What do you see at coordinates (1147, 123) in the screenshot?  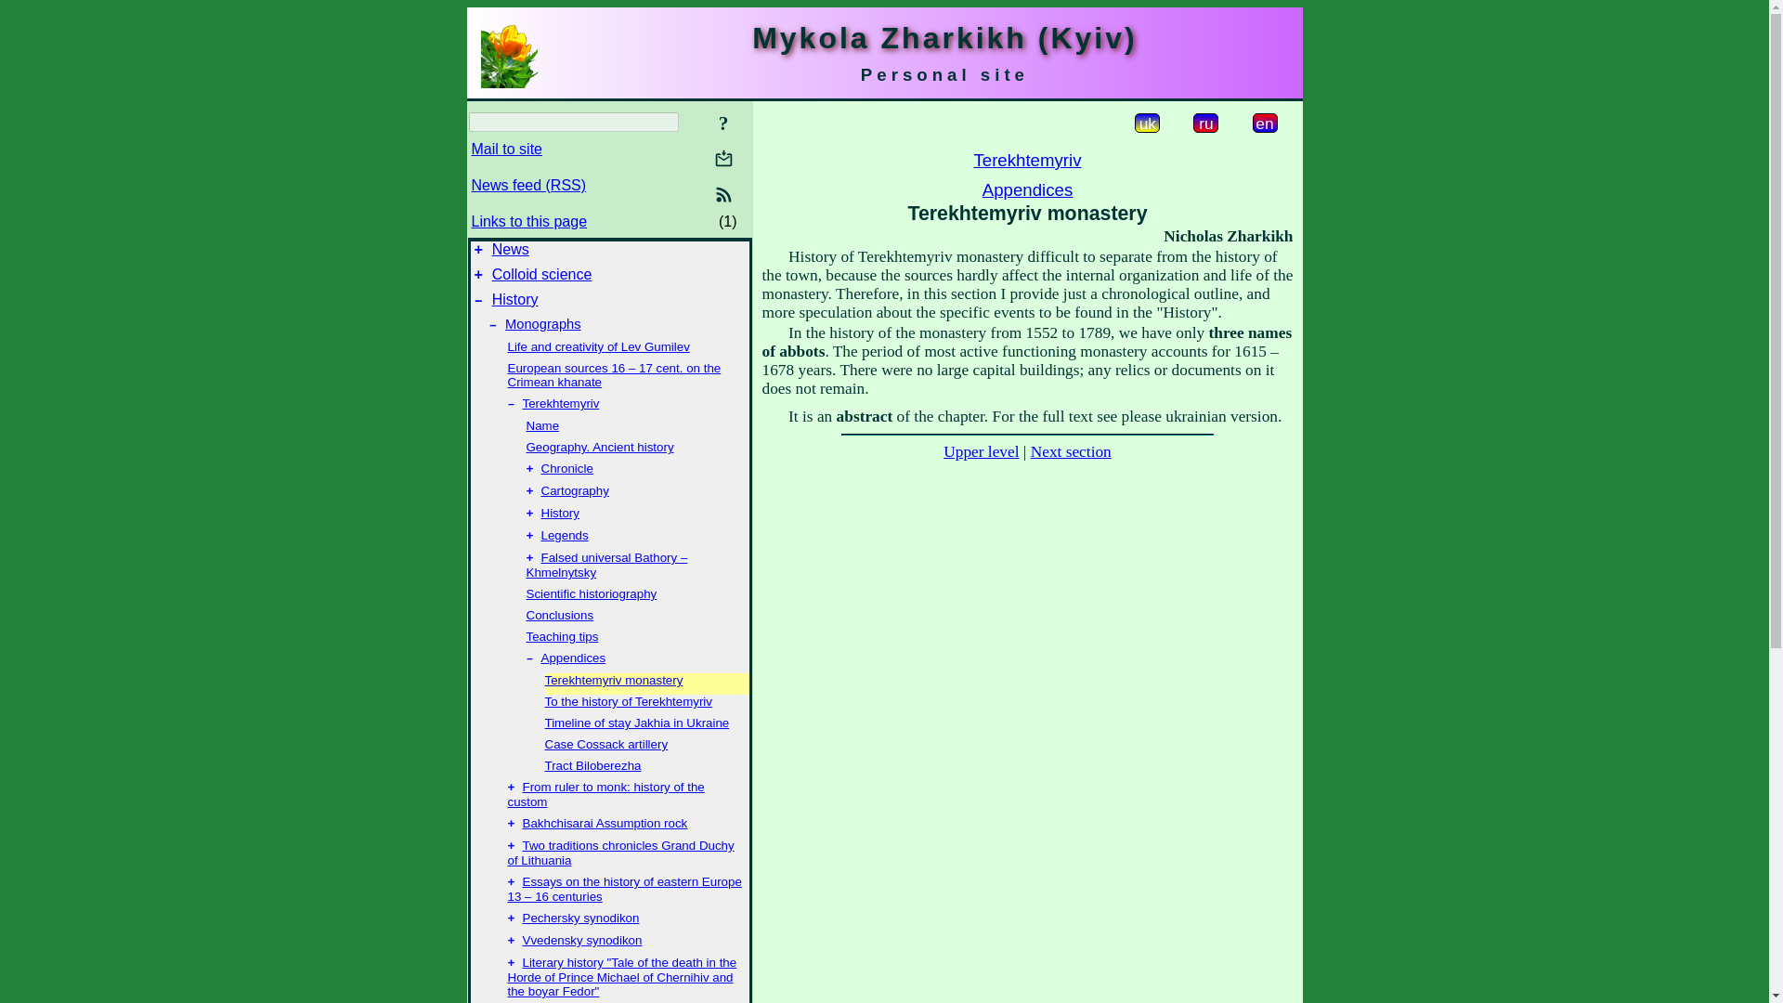 I see `ukr` at bounding box center [1147, 123].